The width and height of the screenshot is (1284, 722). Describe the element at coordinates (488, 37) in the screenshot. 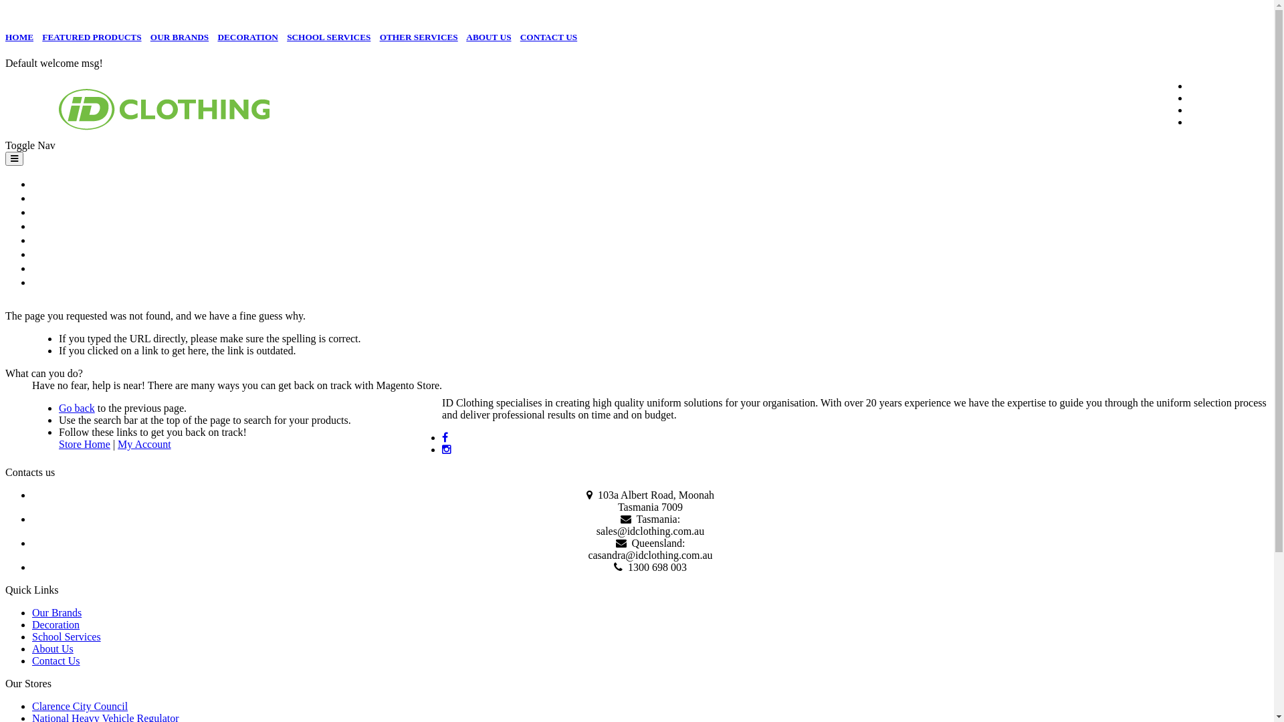

I see `ABOUT US` at that location.